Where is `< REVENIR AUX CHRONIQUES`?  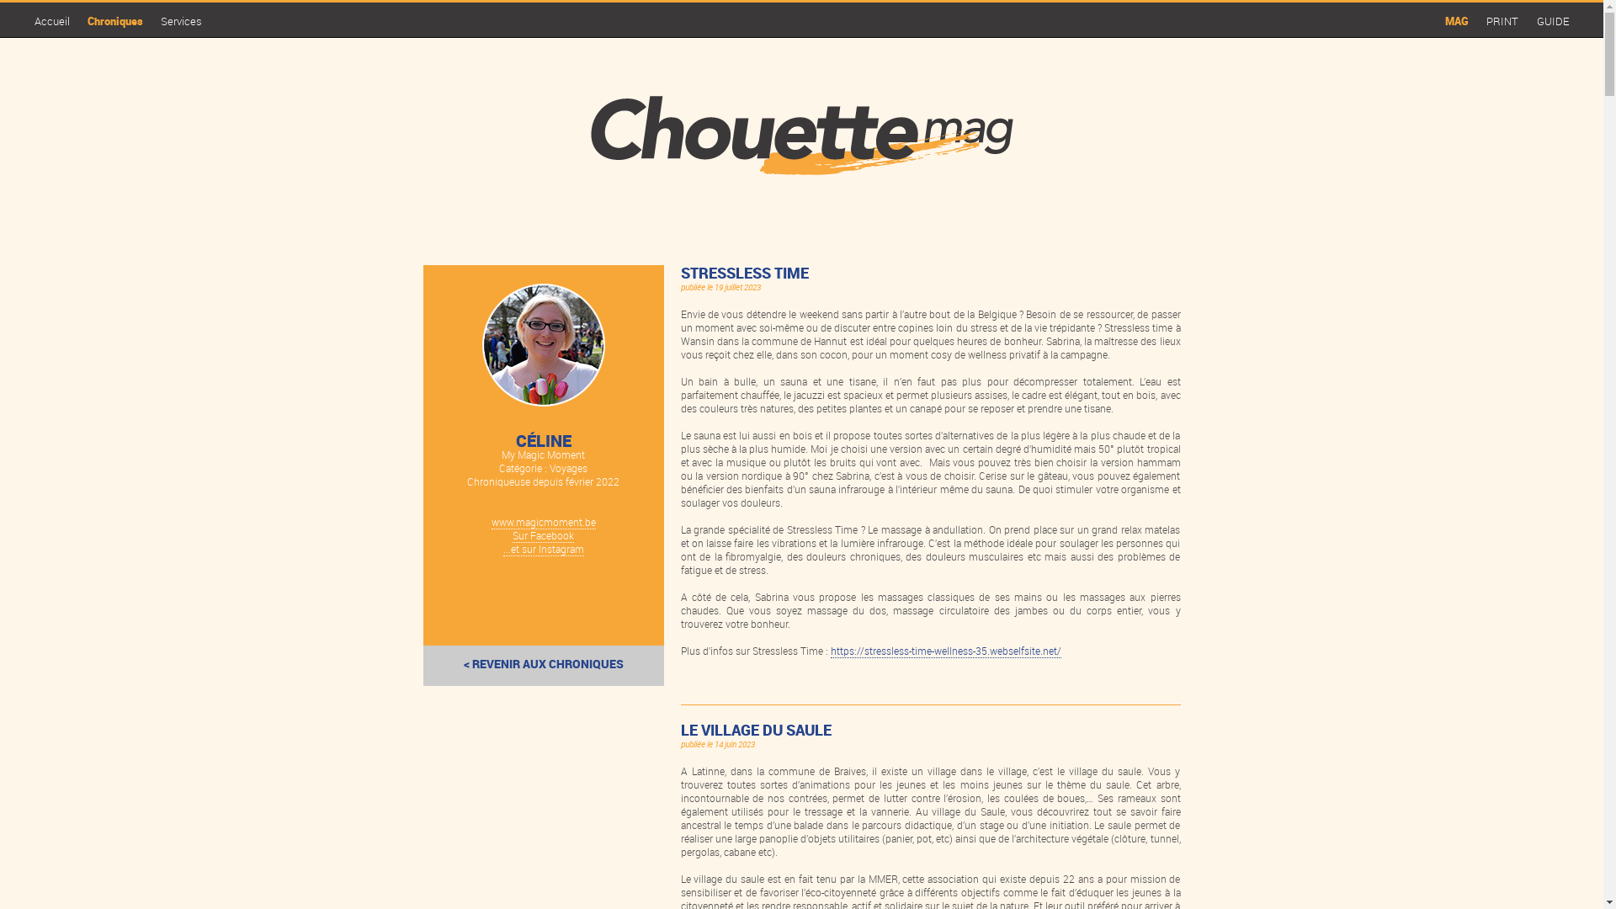
< REVENIR AUX CHRONIQUES is located at coordinates (543, 666).